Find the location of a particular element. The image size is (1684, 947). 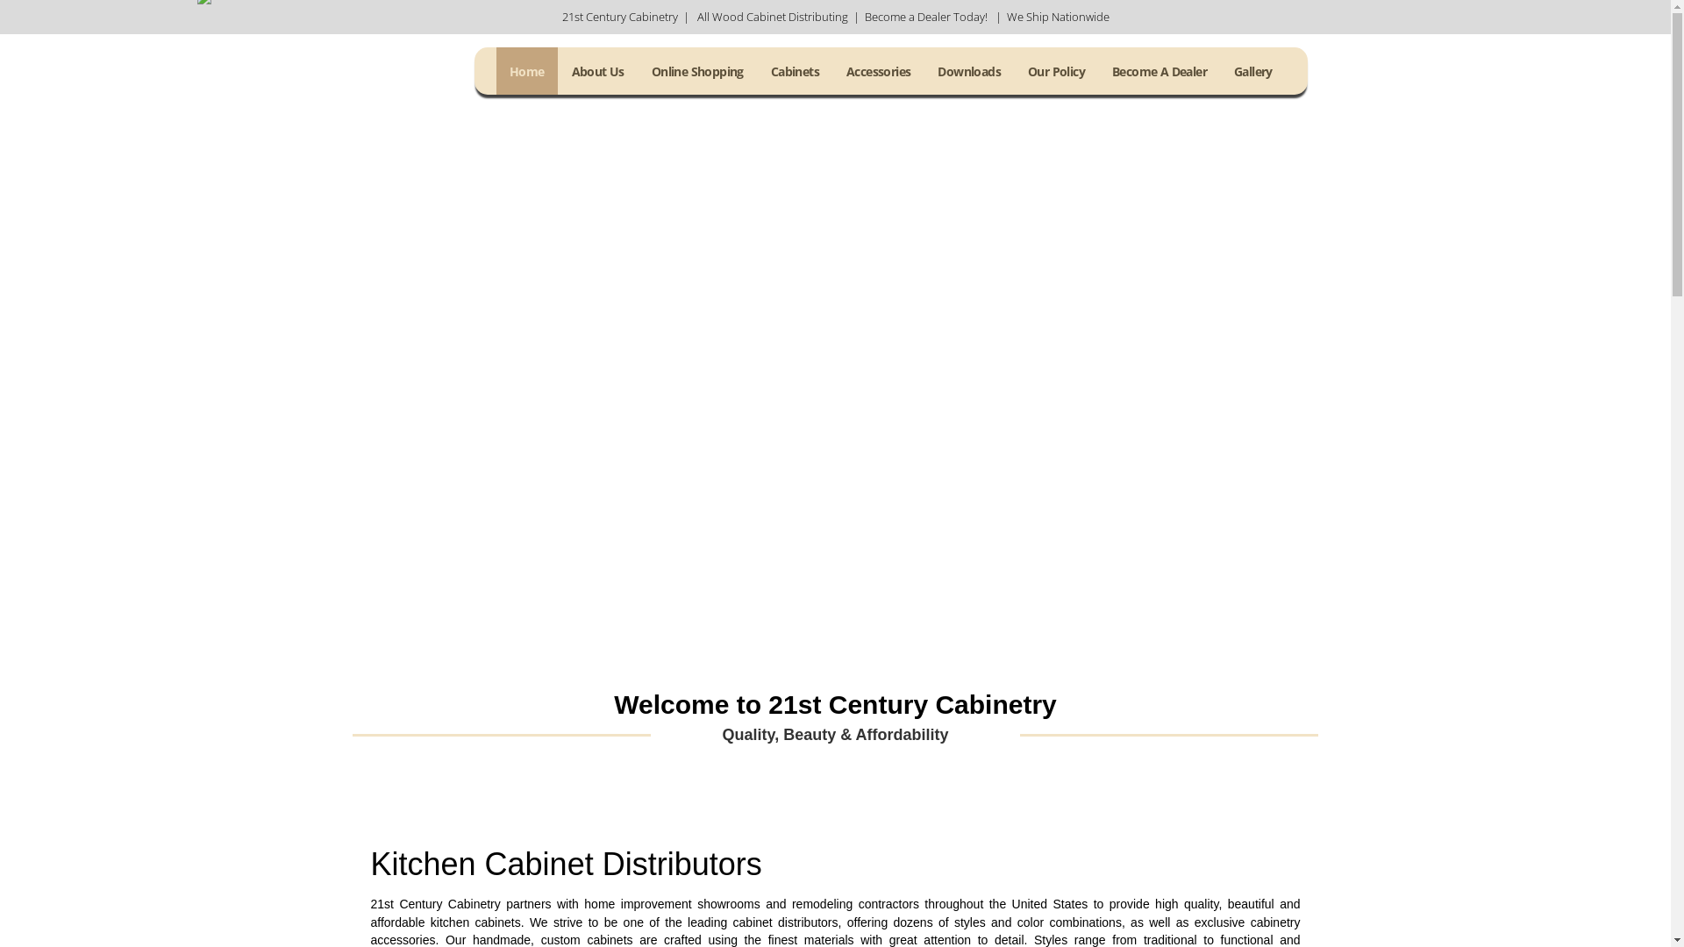

Accessories is located at coordinates (879, 71).